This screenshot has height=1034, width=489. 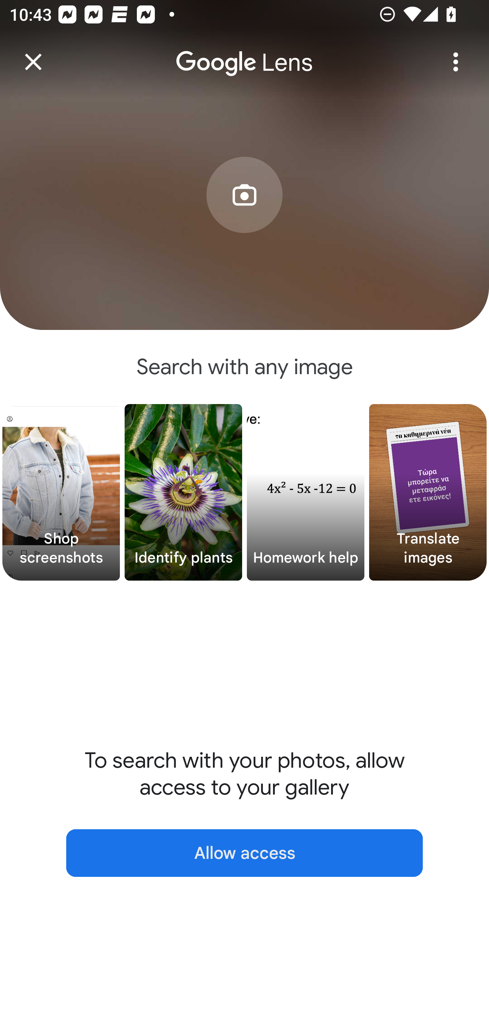 I want to click on Shop screenshots, so click(x=61, y=493).